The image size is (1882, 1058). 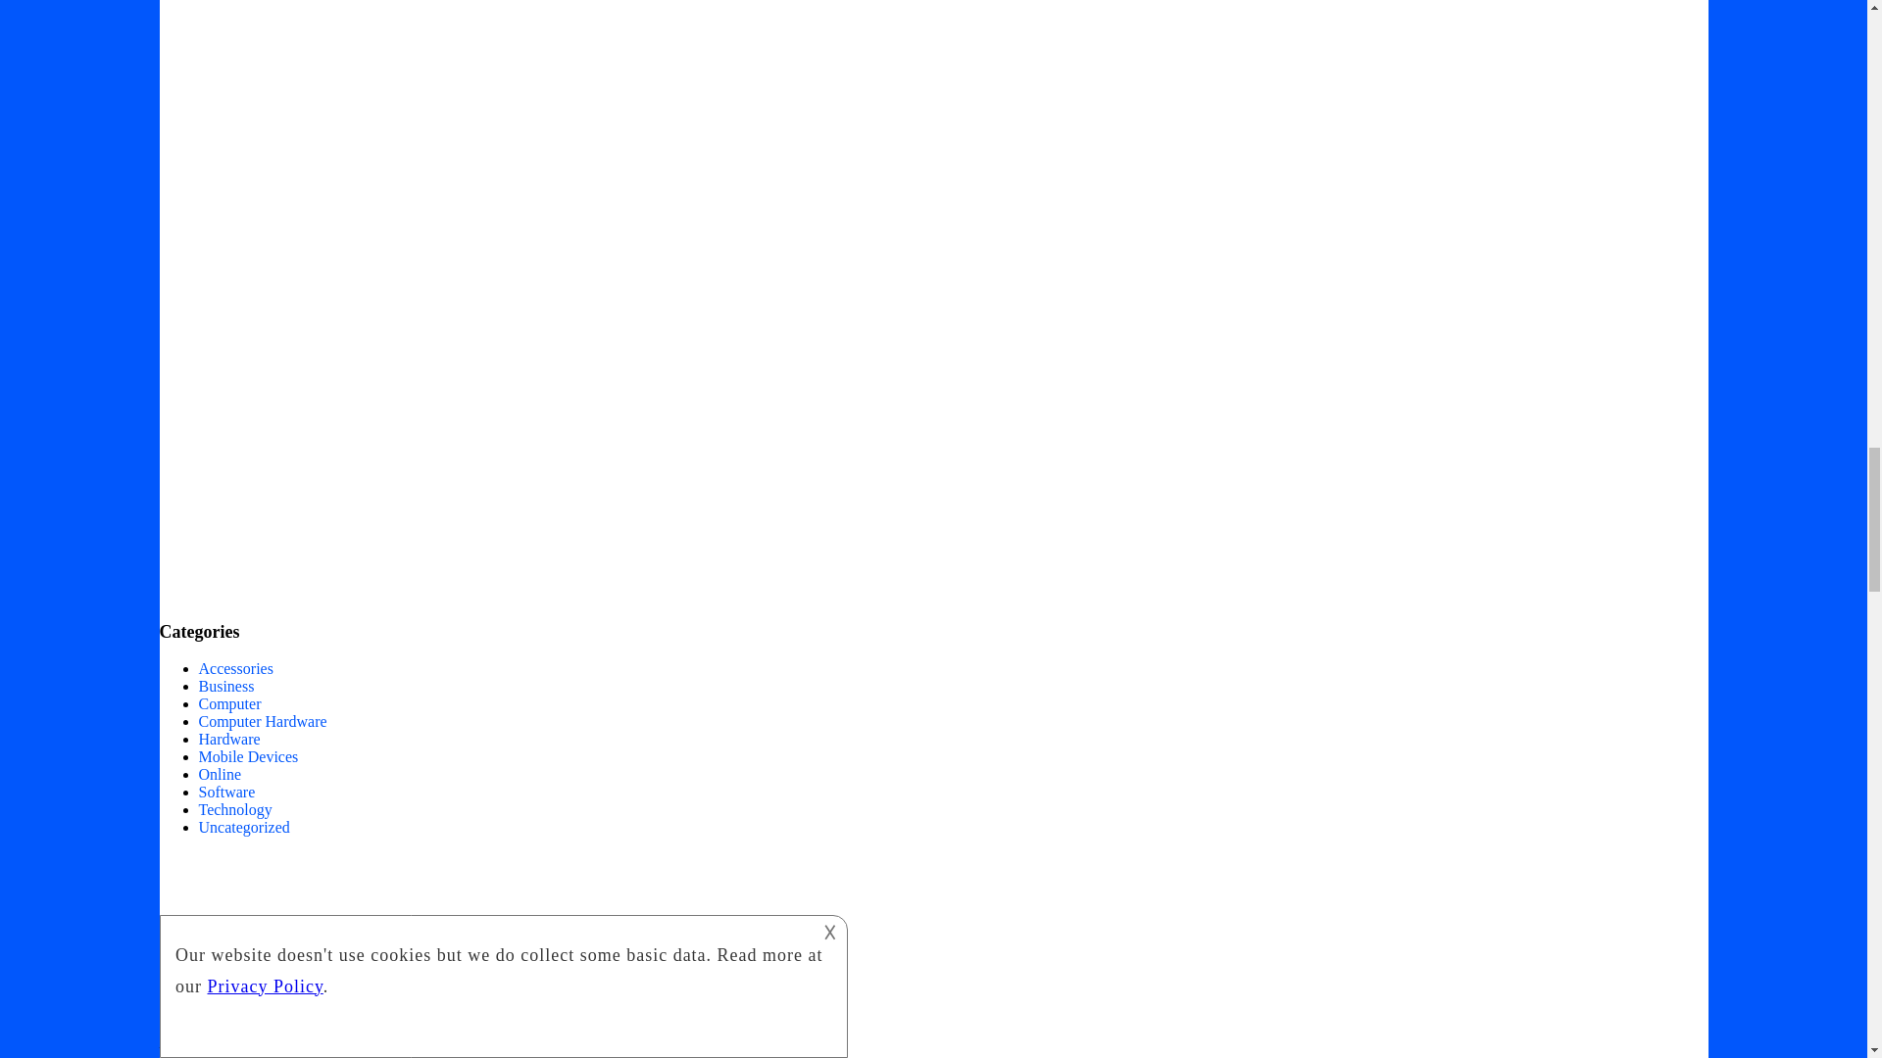 I want to click on Business, so click(x=225, y=686).